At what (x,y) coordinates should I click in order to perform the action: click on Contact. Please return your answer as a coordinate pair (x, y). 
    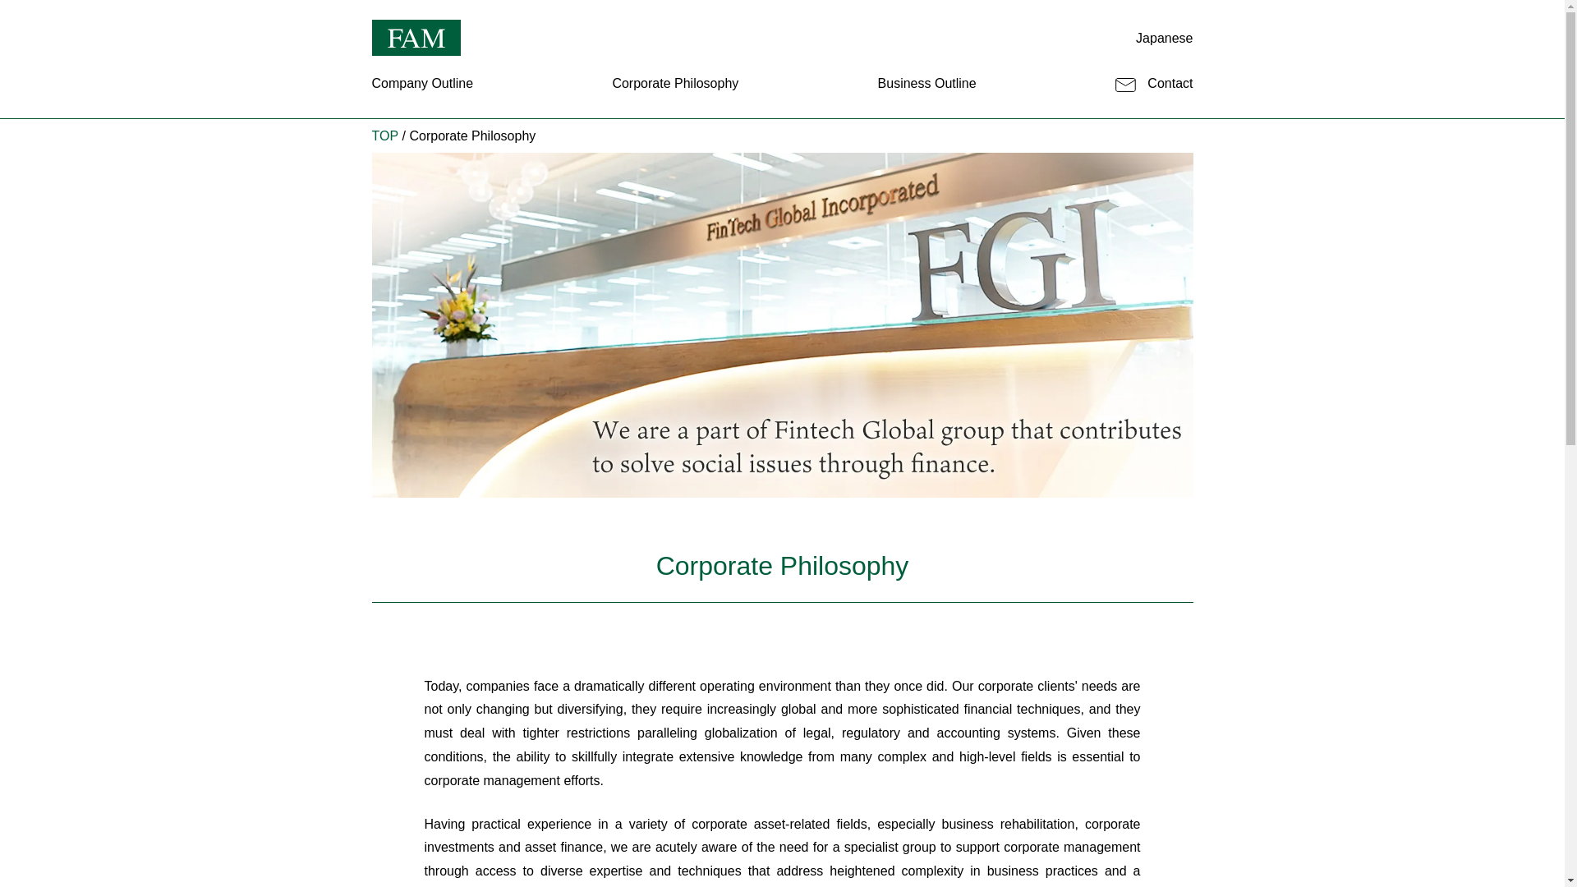
    Looking at the image, I should click on (1154, 83).